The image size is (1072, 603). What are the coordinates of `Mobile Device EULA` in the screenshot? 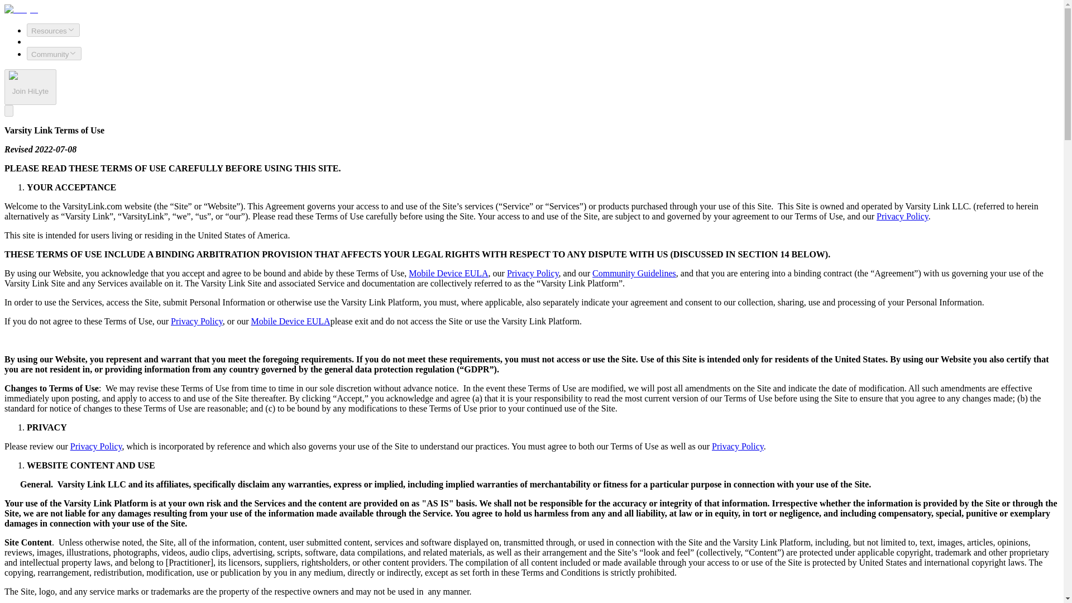 It's located at (290, 322).